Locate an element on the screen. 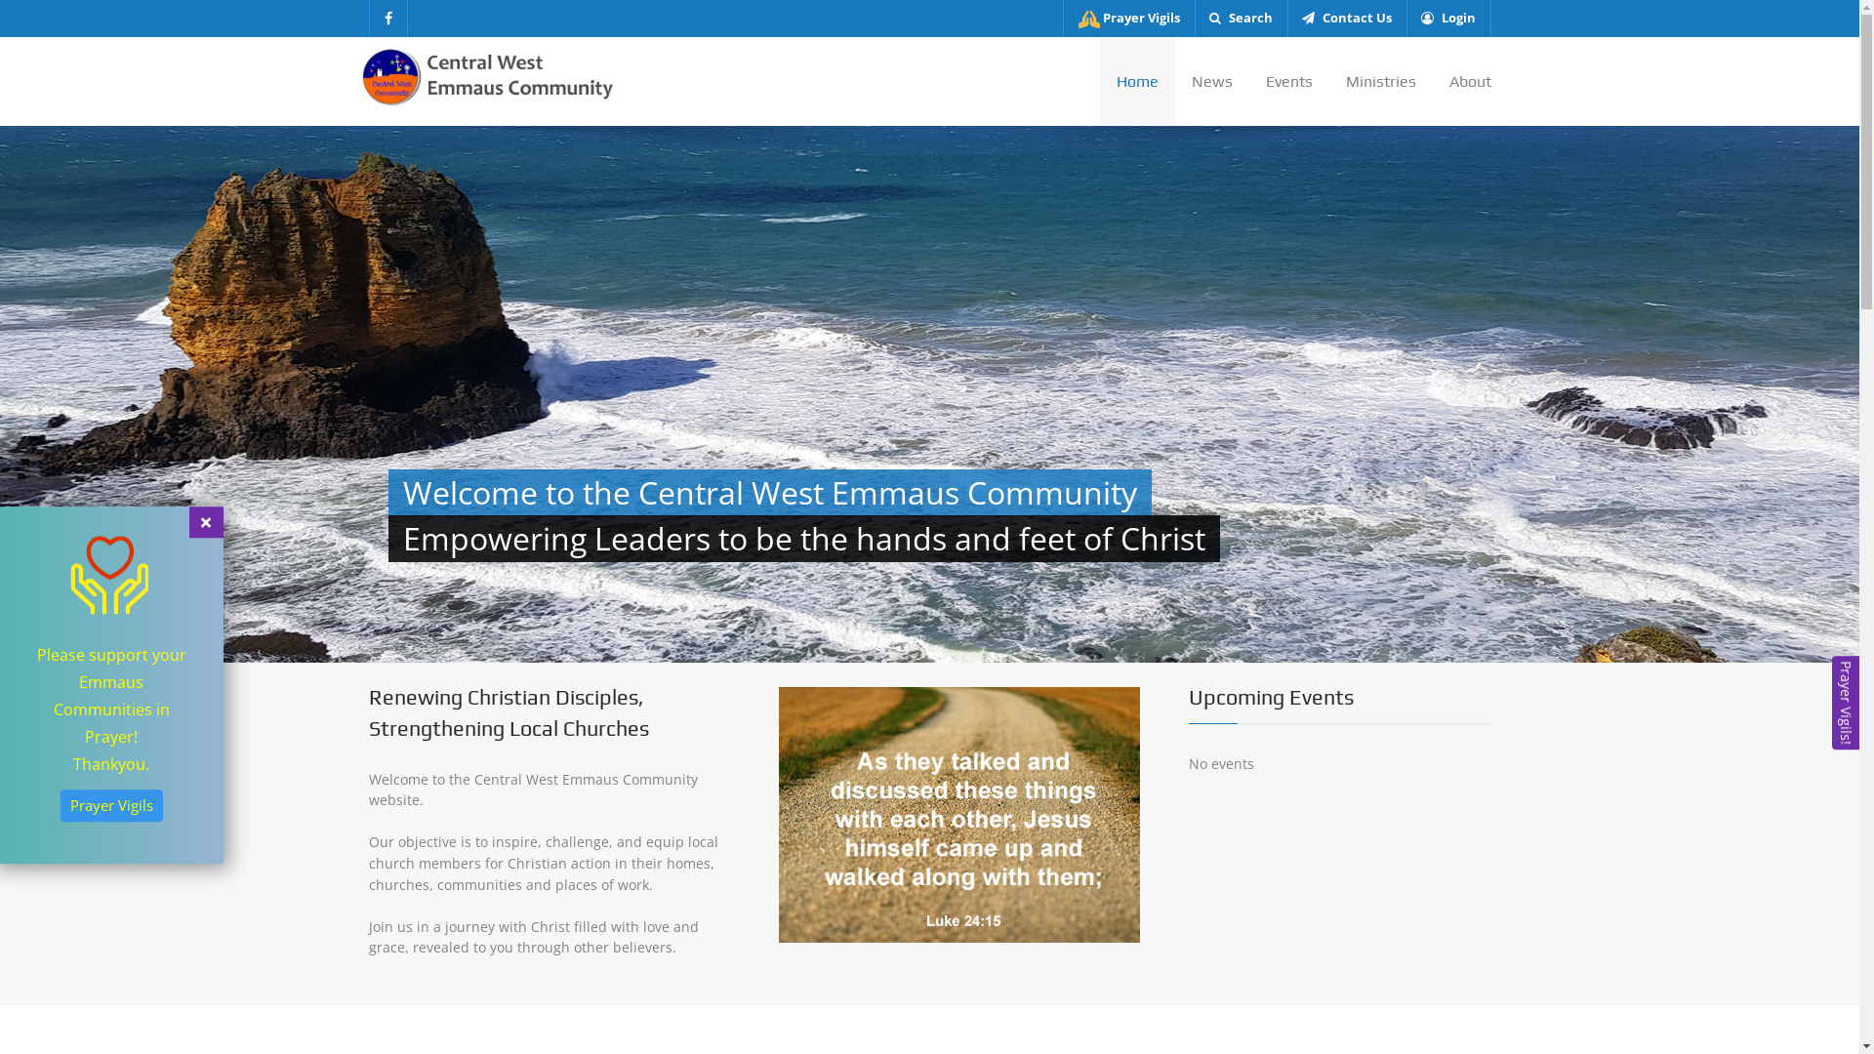 The height and width of the screenshot is (1054, 1874). Prayer Vigils is located at coordinates (111, 806).